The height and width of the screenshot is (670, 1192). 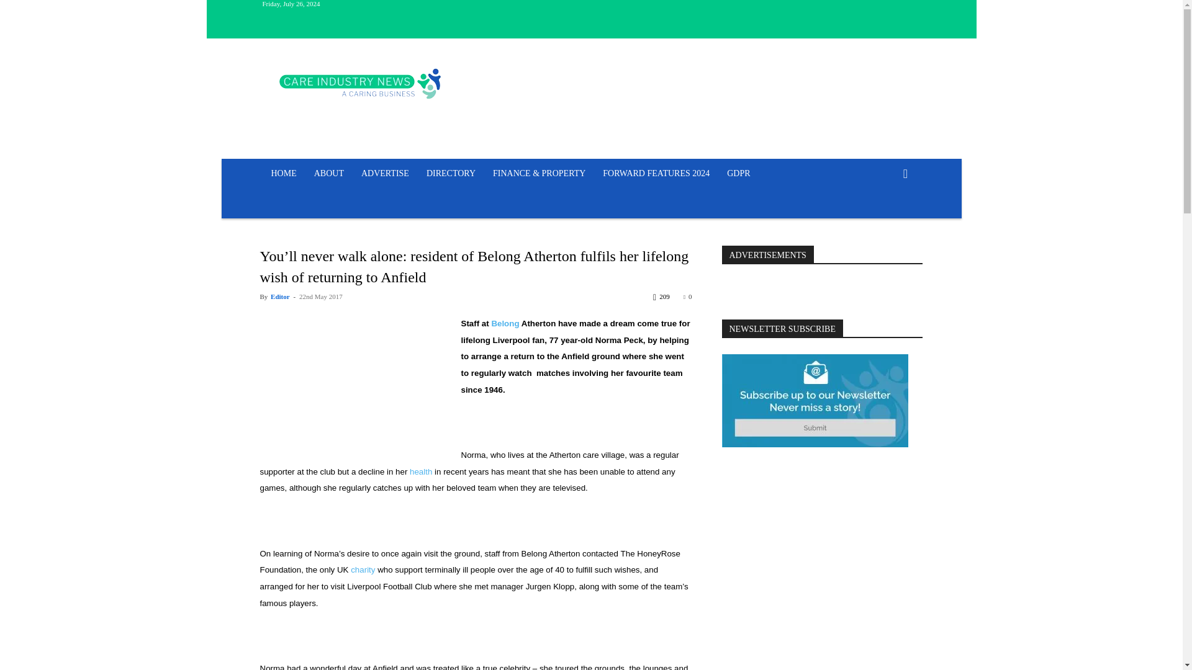 I want to click on ADVERTISE, so click(x=385, y=173).